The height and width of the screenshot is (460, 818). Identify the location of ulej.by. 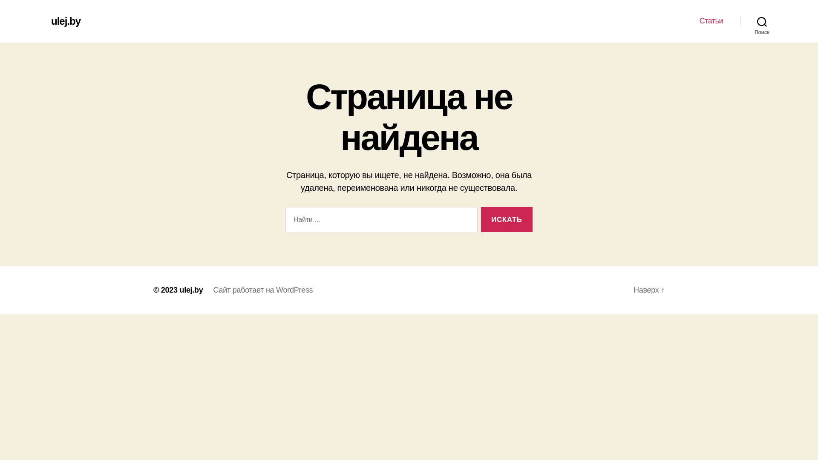
(191, 290).